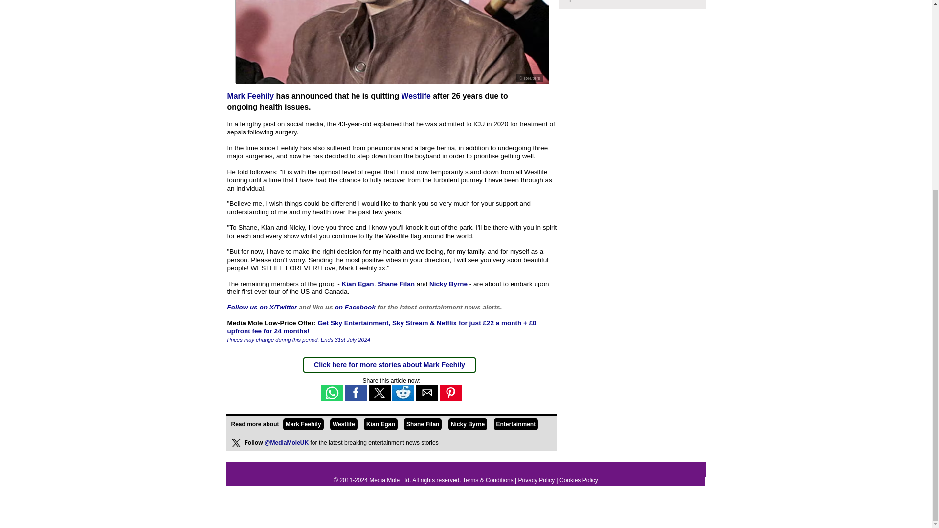 This screenshot has height=528, width=939. What do you see at coordinates (389, 364) in the screenshot?
I see `Click here for more stories about Mark Feehily` at bounding box center [389, 364].